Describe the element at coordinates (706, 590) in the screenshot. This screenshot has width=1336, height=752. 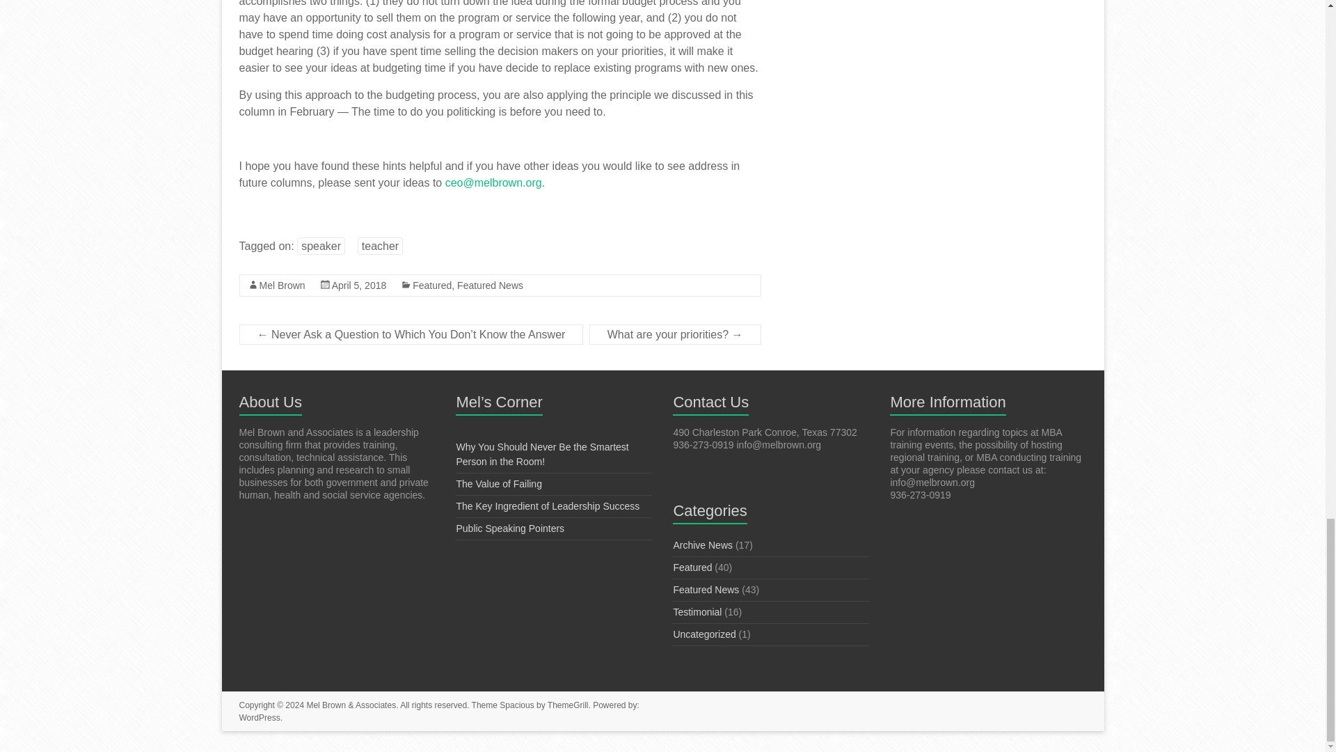
I see `Featured News` at that location.